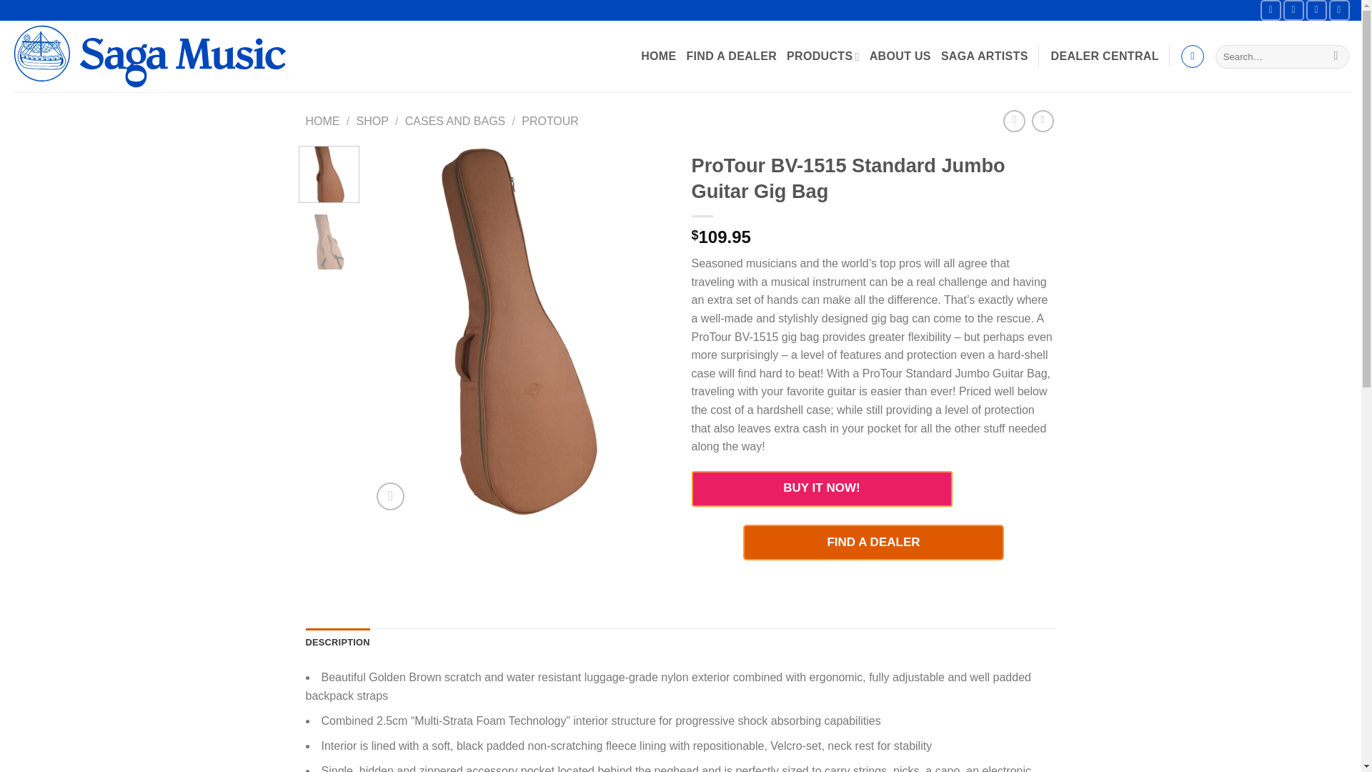 This screenshot has width=1372, height=772. Describe the element at coordinates (154, 56) in the screenshot. I see `Saga Musical Instruments` at that location.